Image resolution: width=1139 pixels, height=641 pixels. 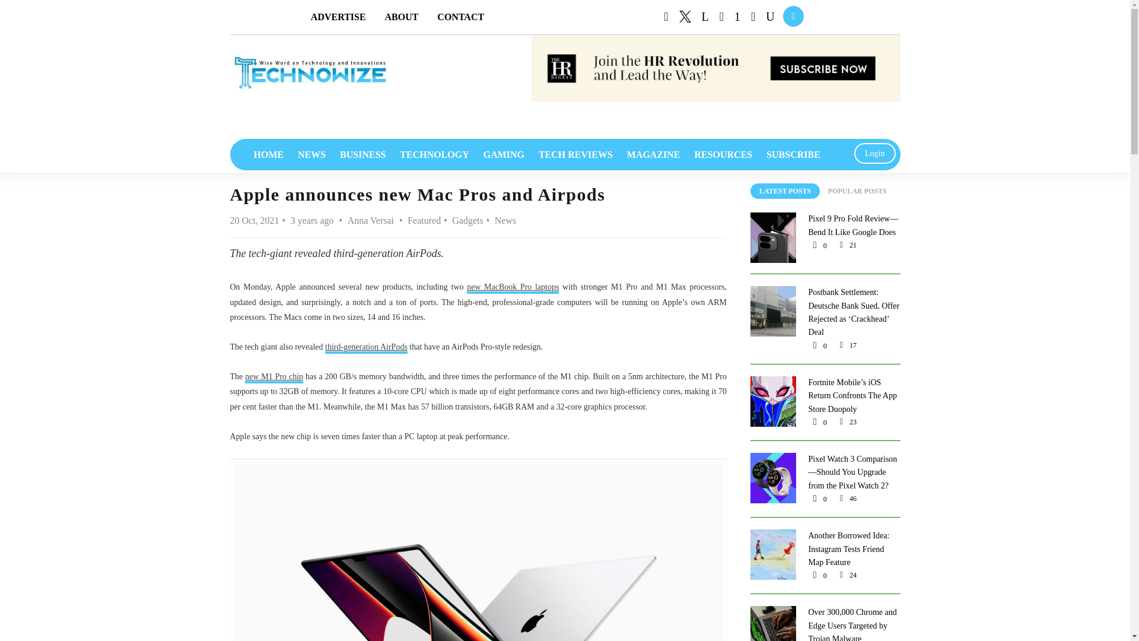 What do you see at coordinates (269, 154) in the screenshot?
I see `HOME` at bounding box center [269, 154].